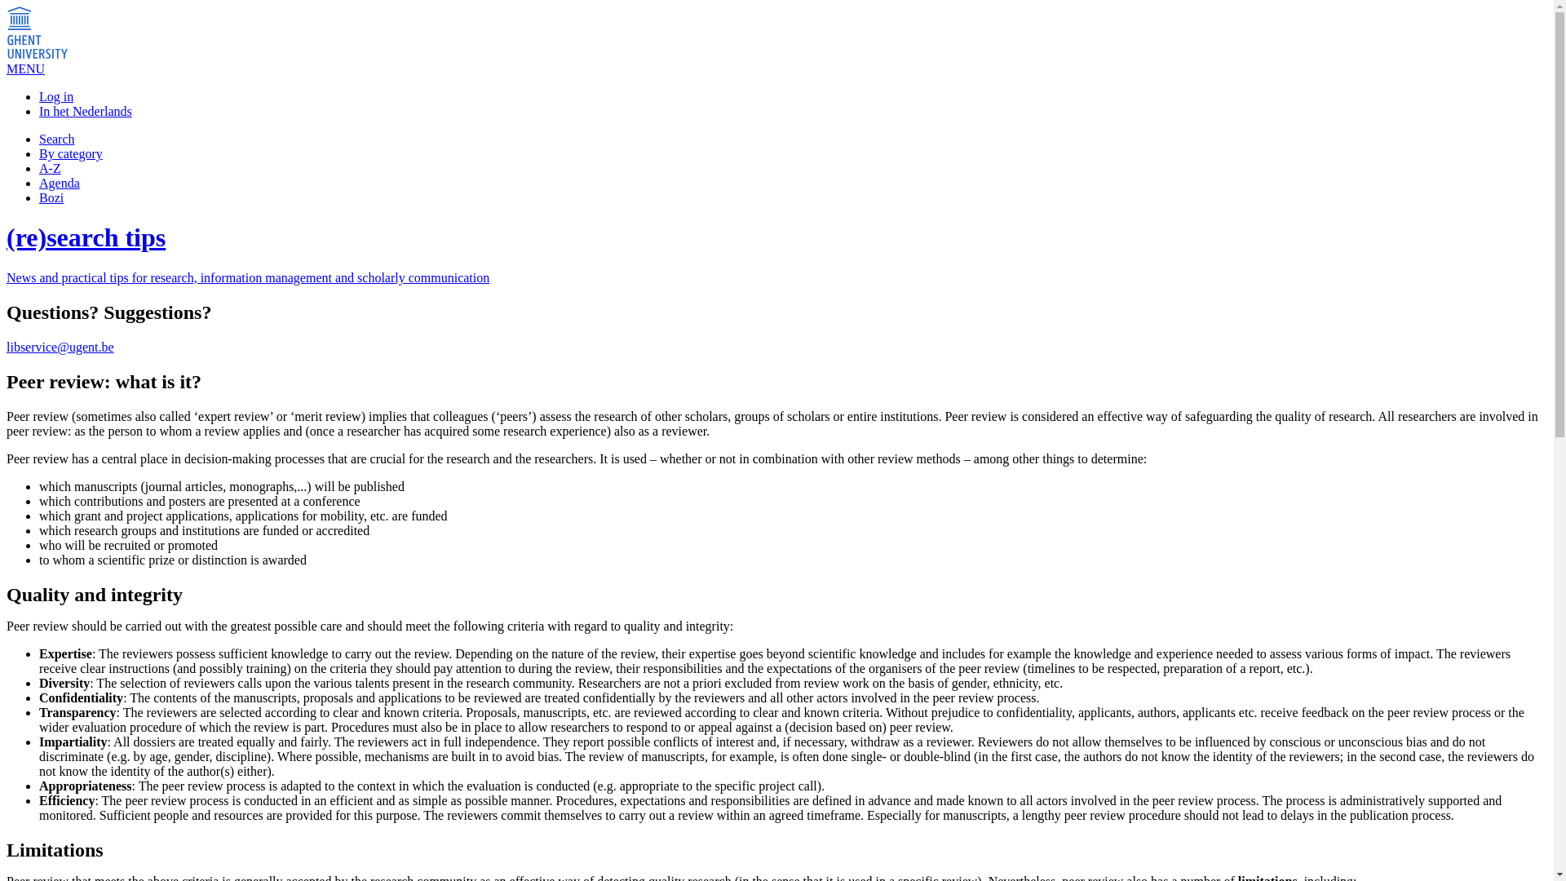 This screenshot has height=881, width=1566. What do you see at coordinates (59, 183) in the screenshot?
I see `Agenda` at bounding box center [59, 183].